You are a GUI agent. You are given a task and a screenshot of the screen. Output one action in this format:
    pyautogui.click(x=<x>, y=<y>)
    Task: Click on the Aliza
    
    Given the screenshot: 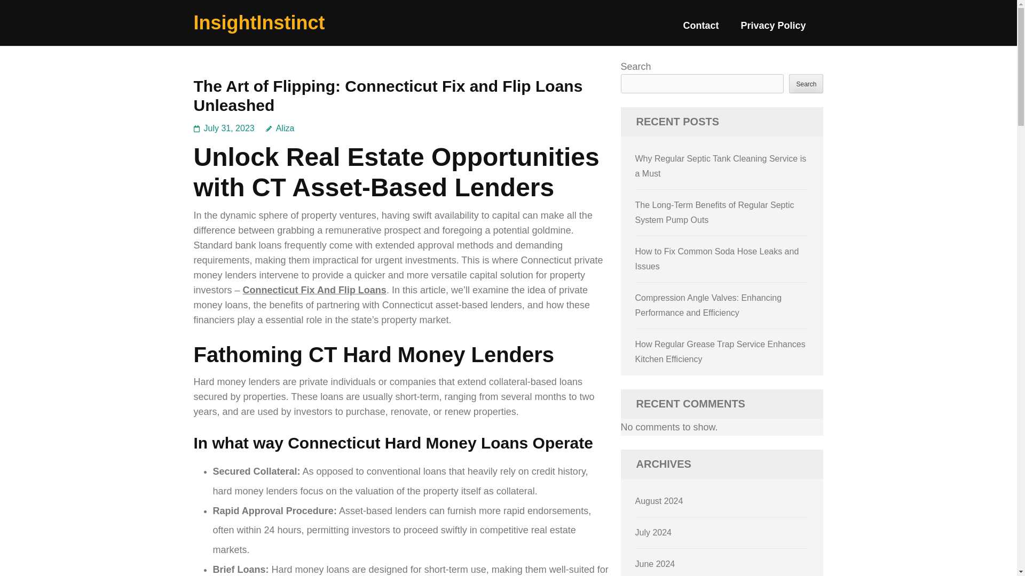 What is the action you would take?
    pyautogui.click(x=280, y=128)
    